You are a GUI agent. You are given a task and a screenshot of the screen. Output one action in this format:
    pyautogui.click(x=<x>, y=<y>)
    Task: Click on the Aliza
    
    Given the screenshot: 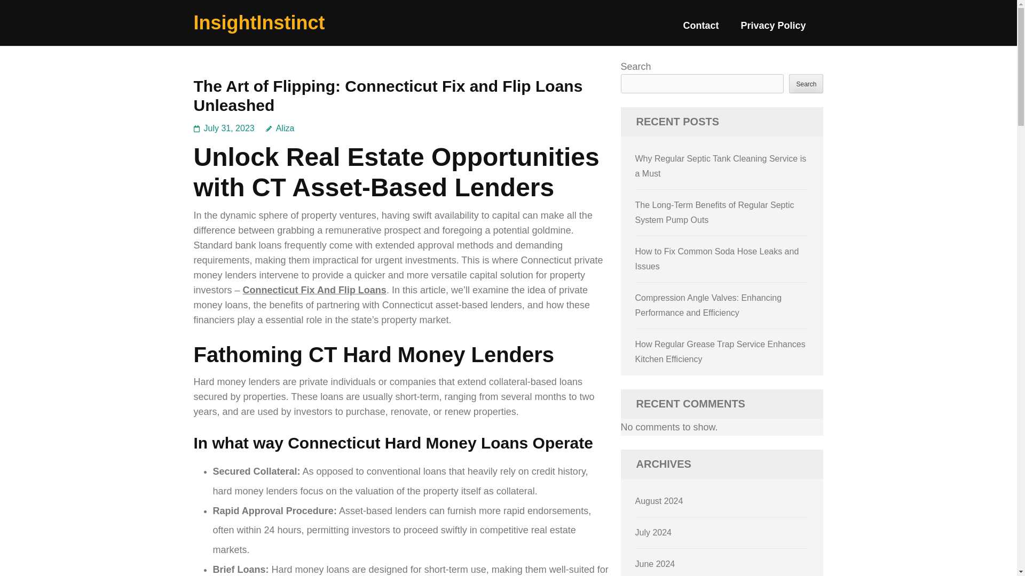 What is the action you would take?
    pyautogui.click(x=280, y=128)
    